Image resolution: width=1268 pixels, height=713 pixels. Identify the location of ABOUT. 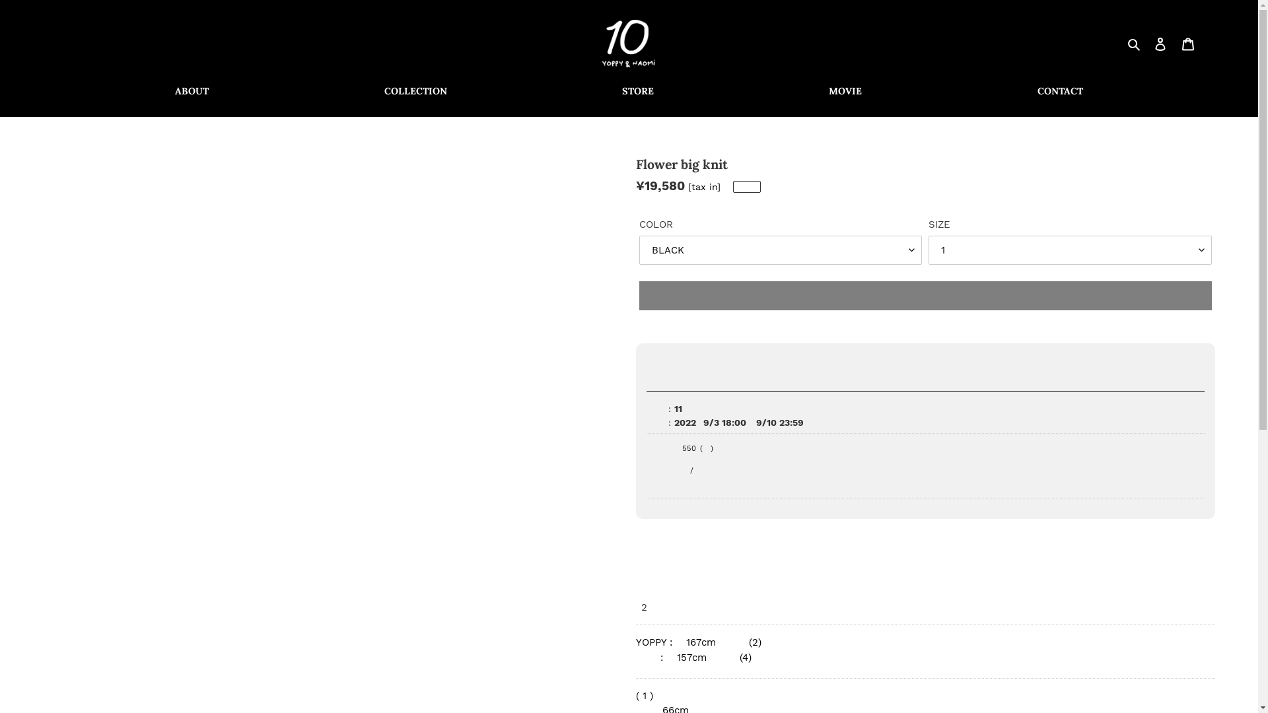
(192, 91).